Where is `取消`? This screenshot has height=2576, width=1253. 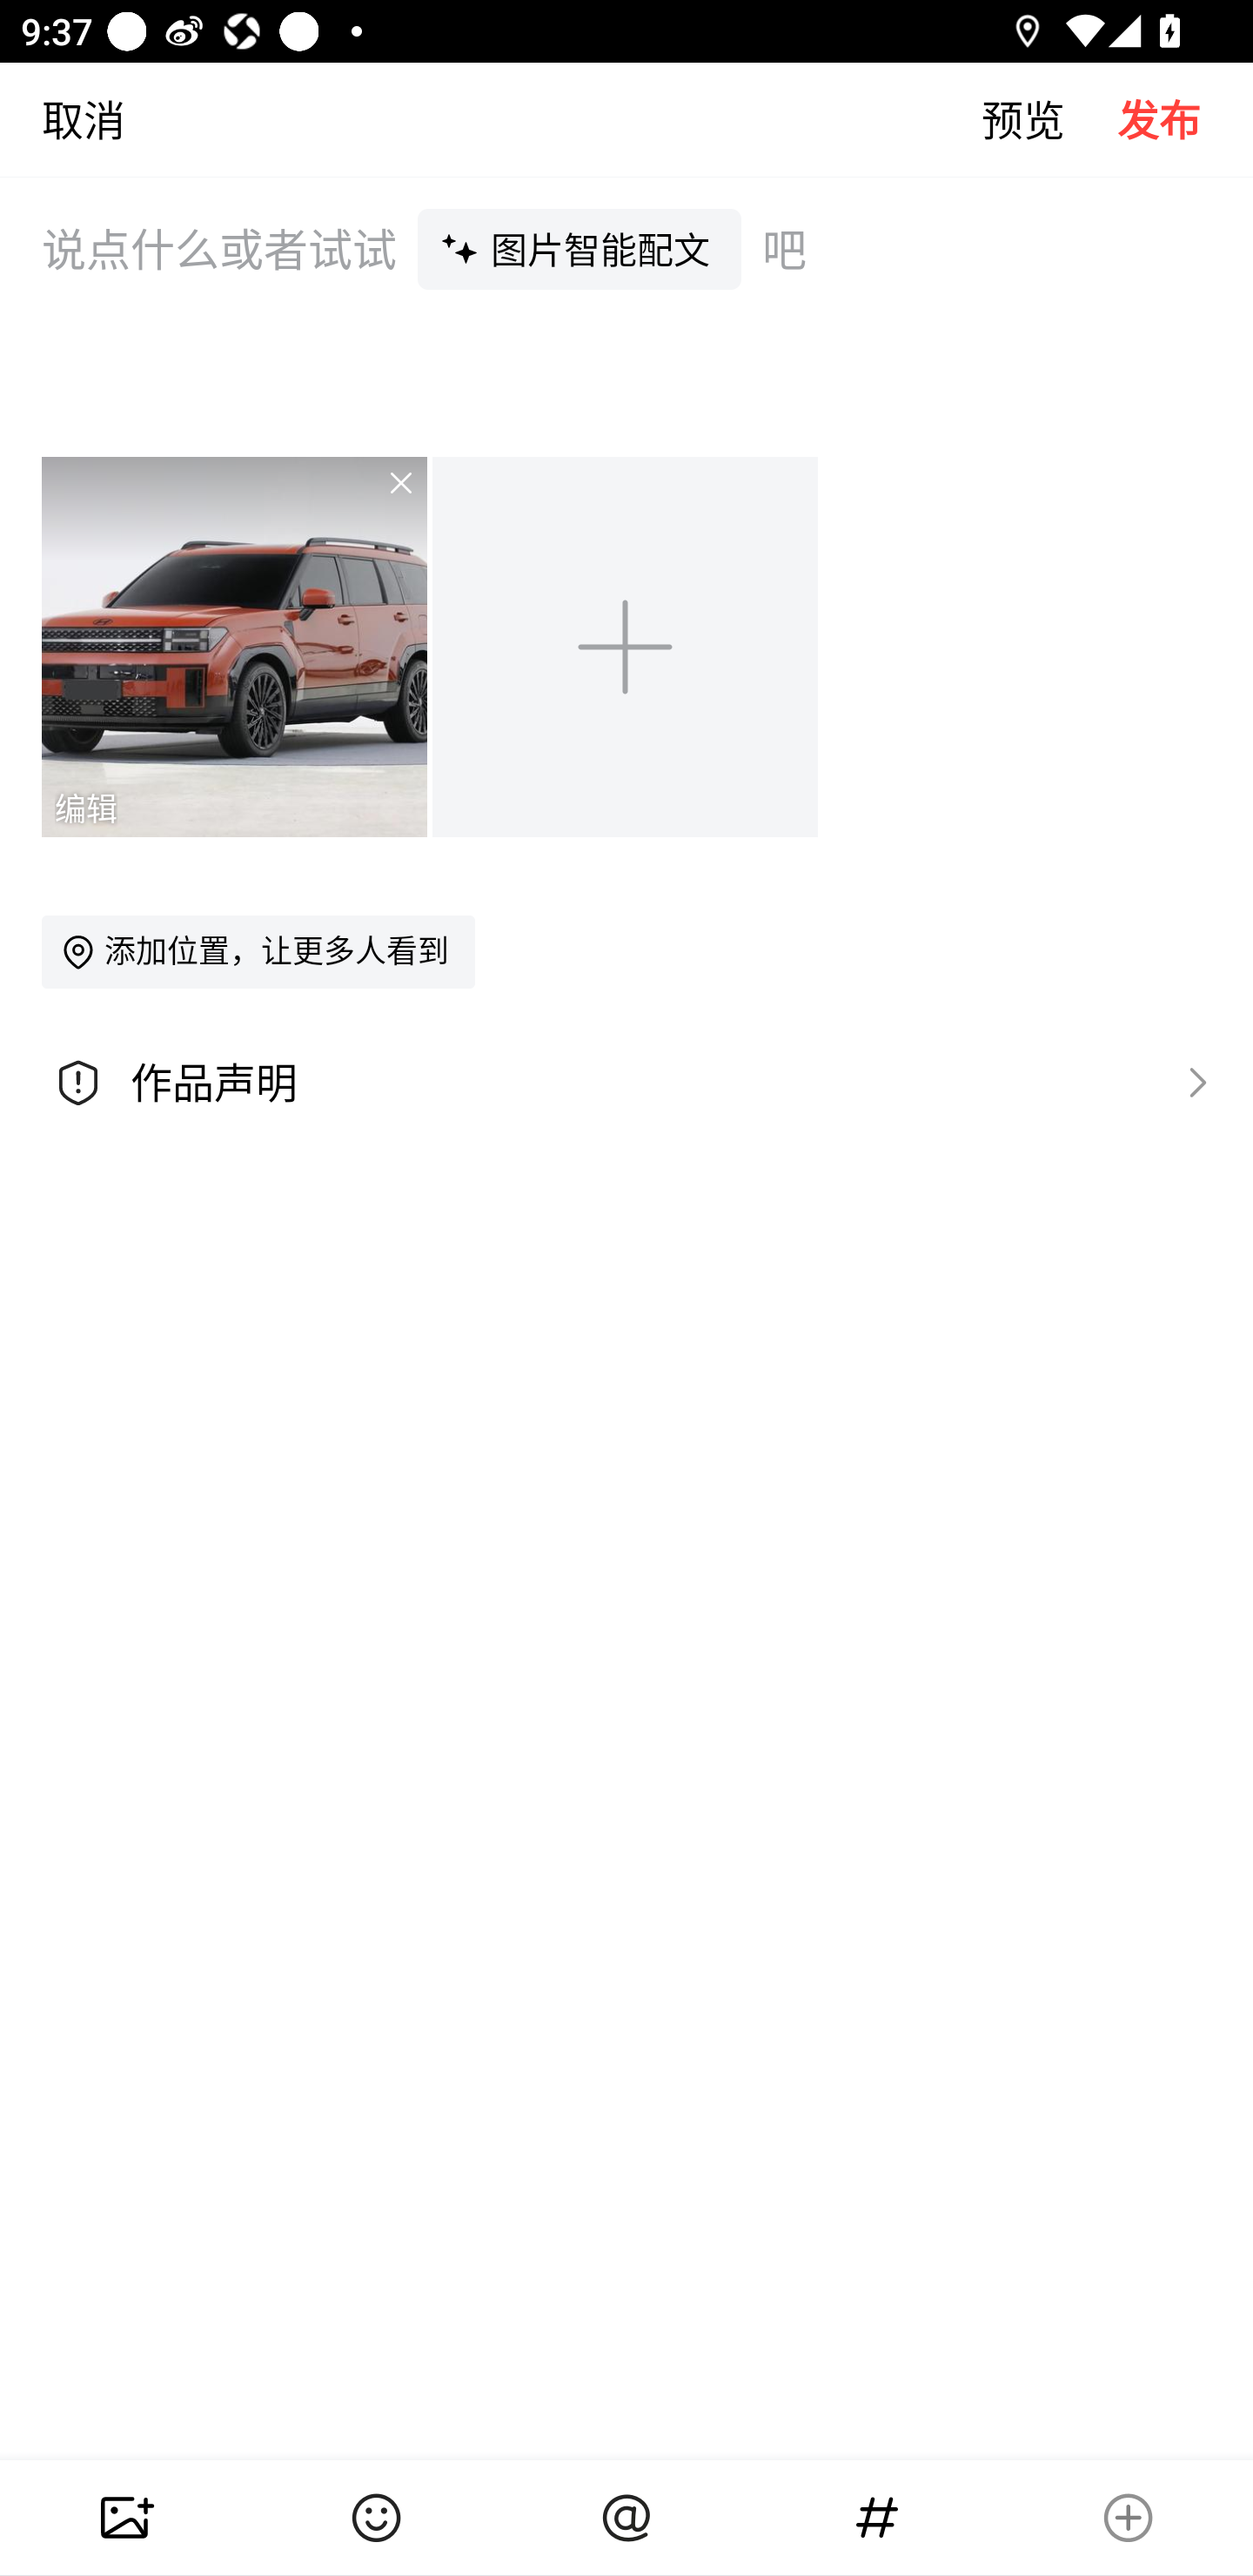 取消 is located at coordinates (63, 118).